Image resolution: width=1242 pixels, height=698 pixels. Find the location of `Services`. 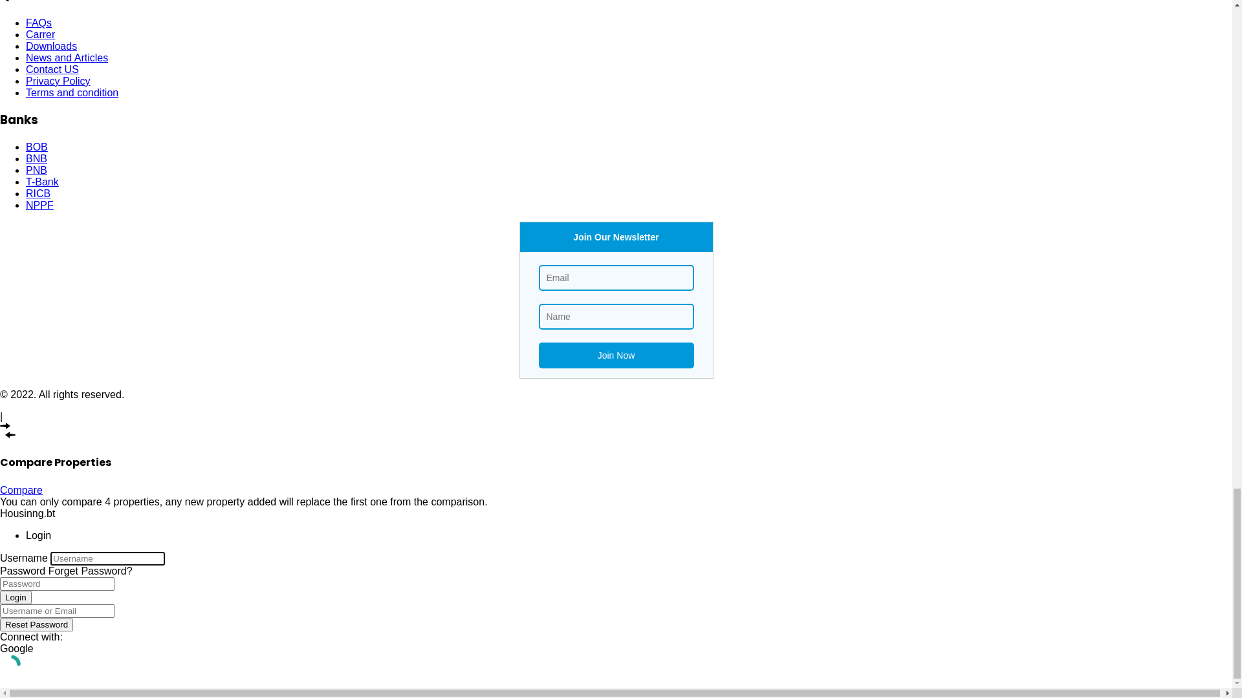

Services is located at coordinates (45, 348).